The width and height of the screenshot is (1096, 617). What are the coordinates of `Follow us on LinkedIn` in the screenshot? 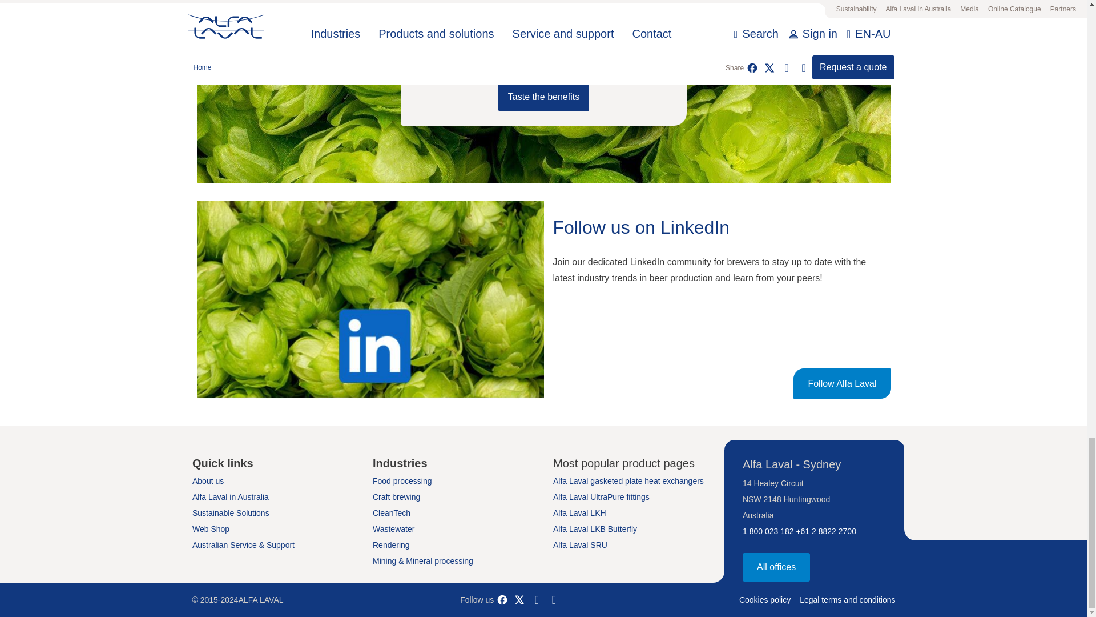 It's located at (537, 599).